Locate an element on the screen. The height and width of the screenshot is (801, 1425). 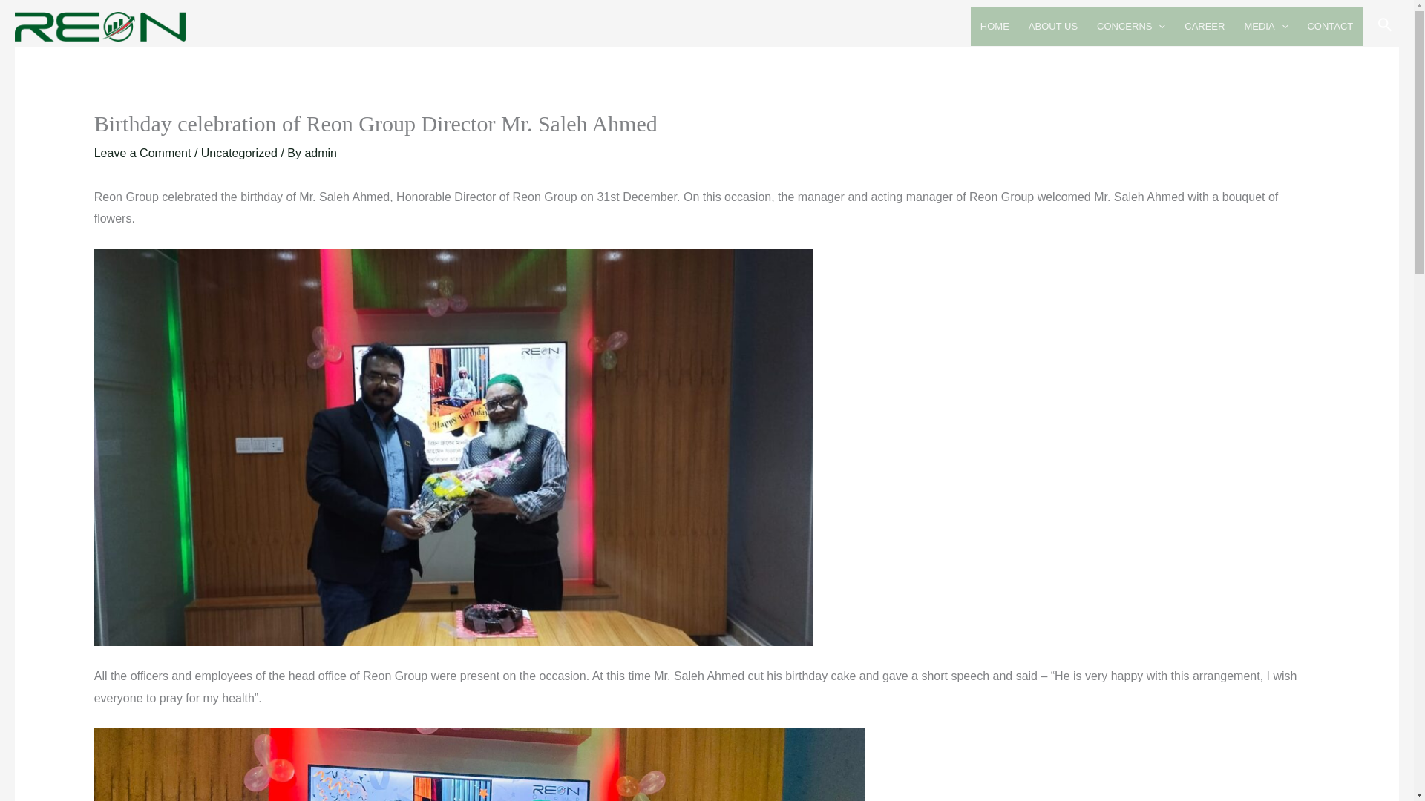
CONCERNS is located at coordinates (1130, 25).